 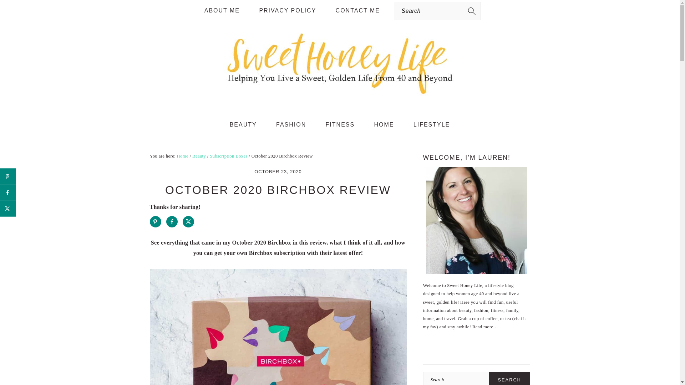 What do you see at coordinates (199, 156) in the screenshot?
I see `Beauty` at bounding box center [199, 156].